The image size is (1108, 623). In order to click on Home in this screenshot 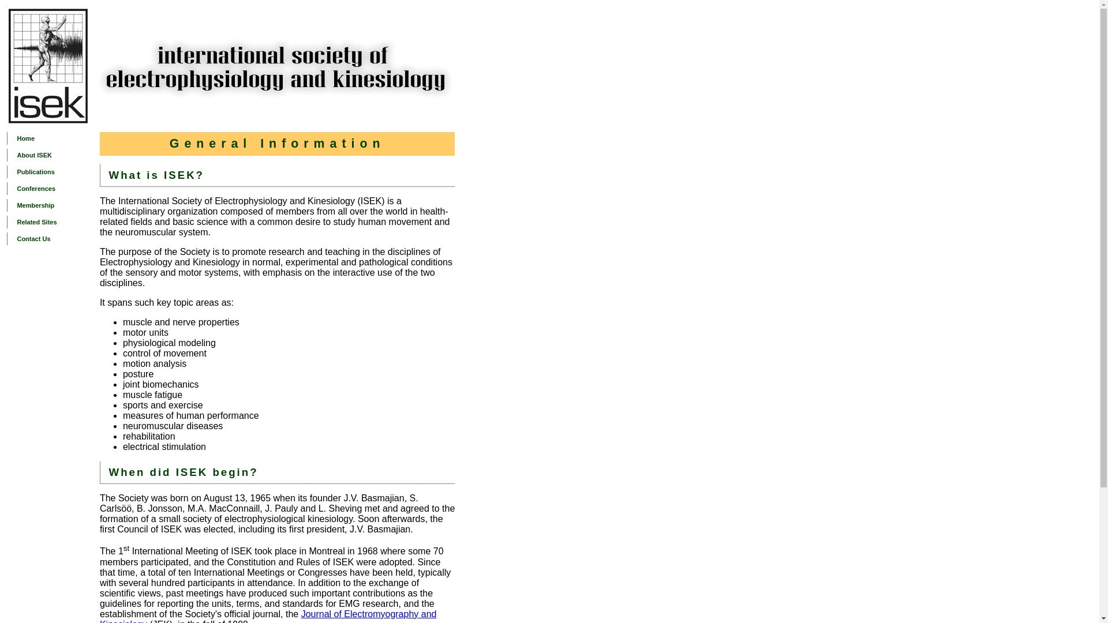, I will do `click(52, 138)`.